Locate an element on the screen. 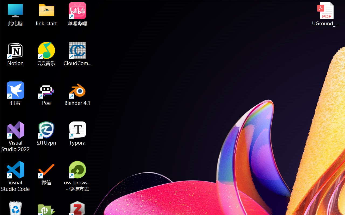 The width and height of the screenshot is (345, 215). CloudCompare is located at coordinates (78, 54).